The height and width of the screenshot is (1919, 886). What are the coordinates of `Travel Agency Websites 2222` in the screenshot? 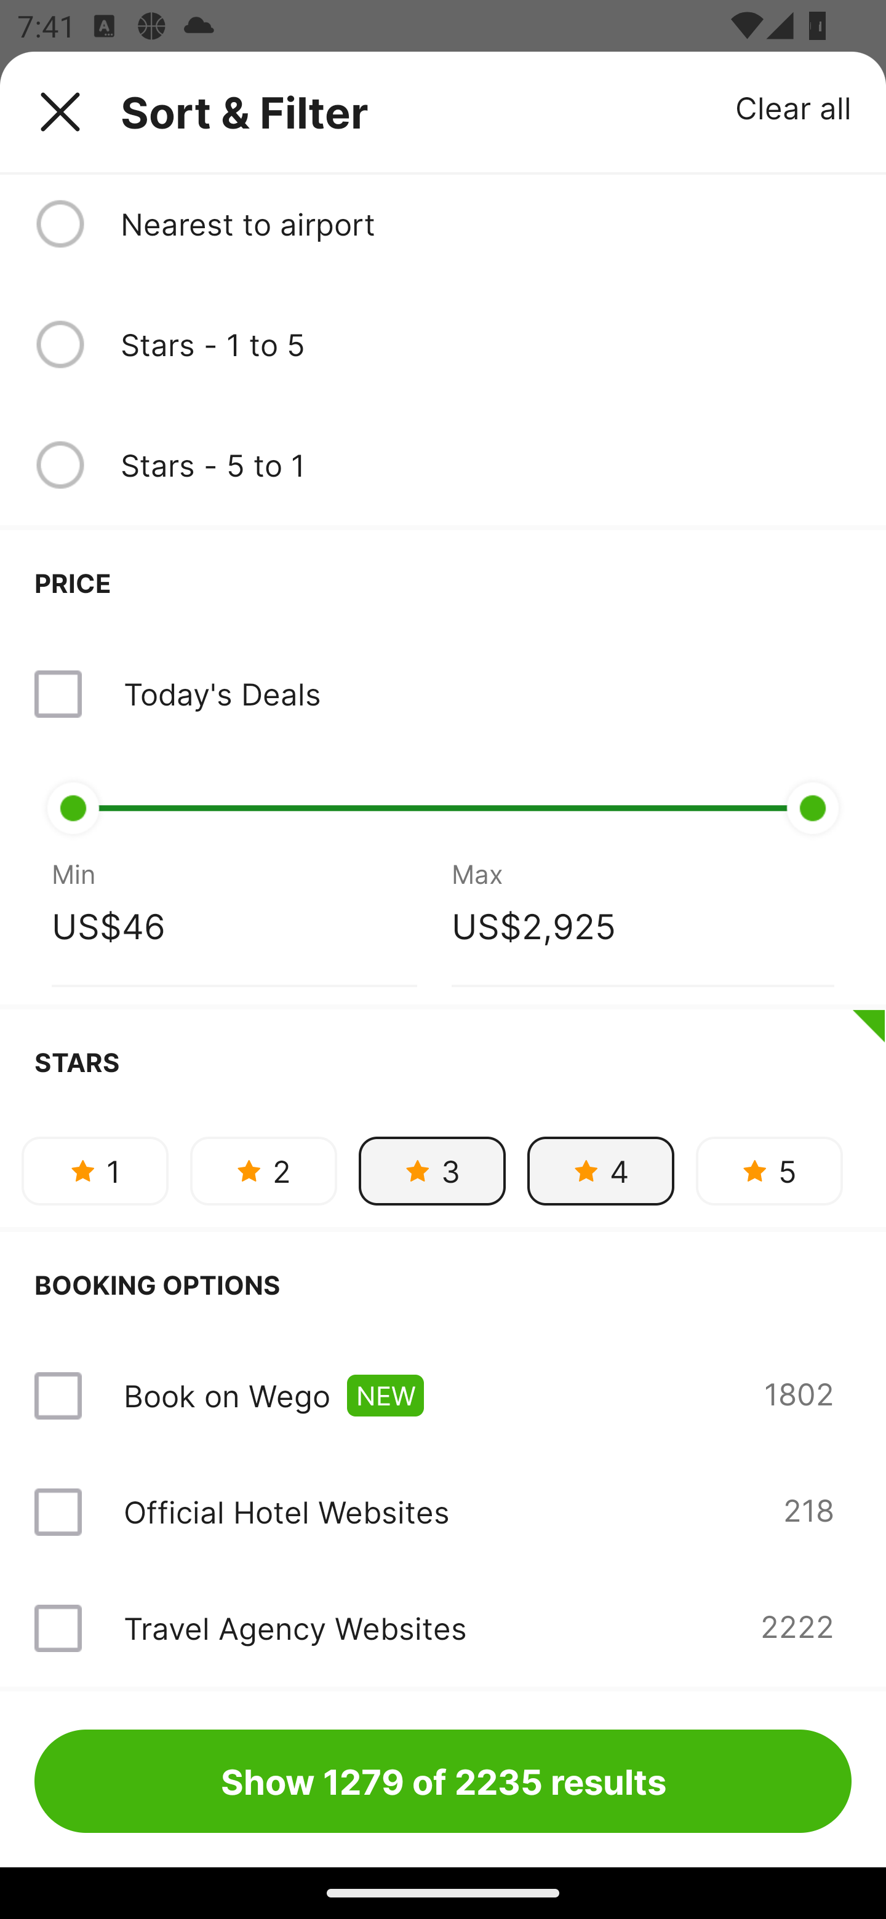 It's located at (443, 1628).